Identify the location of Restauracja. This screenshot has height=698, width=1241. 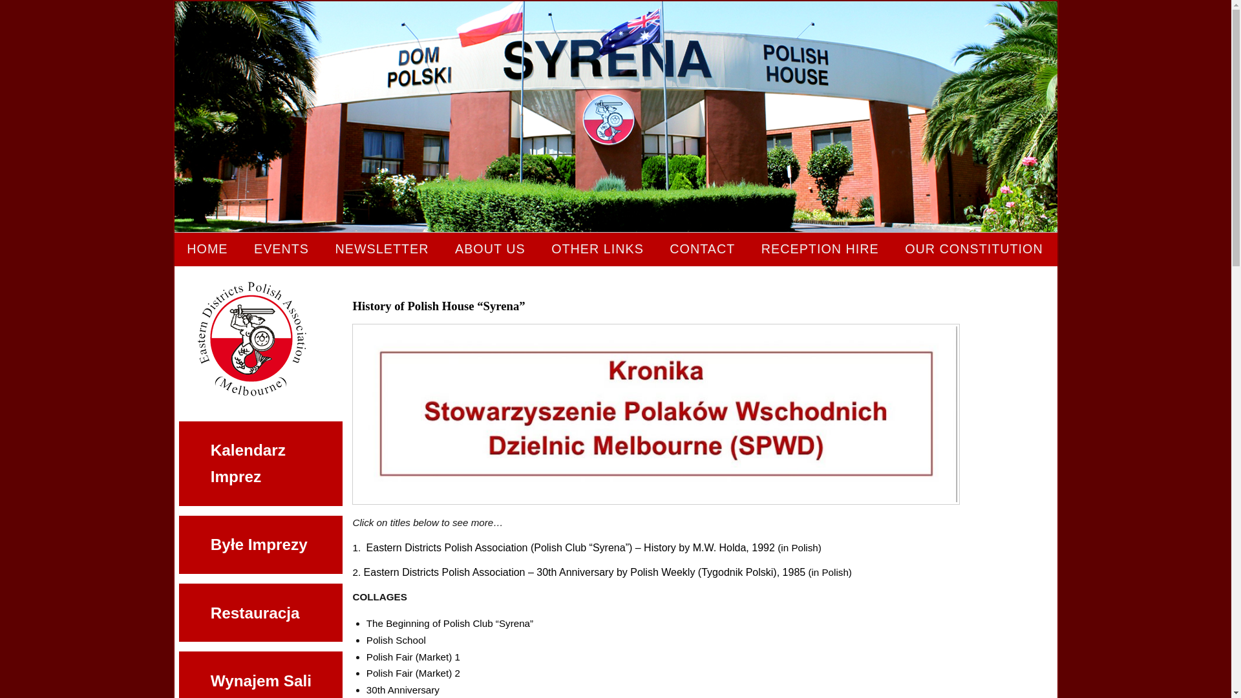
(261, 613).